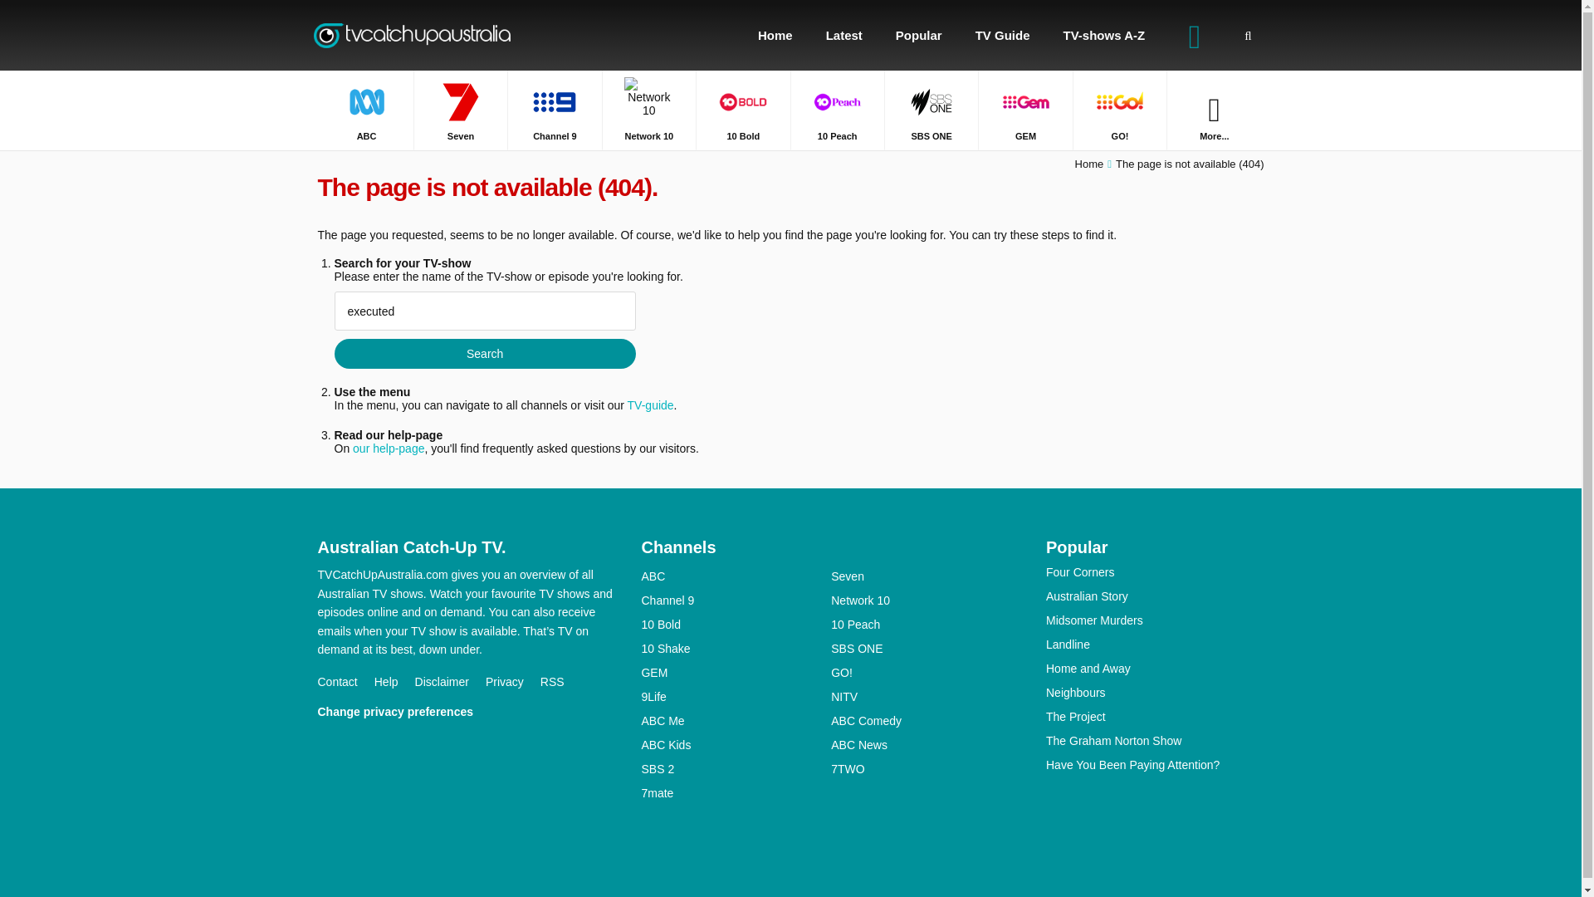 The image size is (1594, 897). What do you see at coordinates (931, 110) in the screenshot?
I see `SBS ONE` at bounding box center [931, 110].